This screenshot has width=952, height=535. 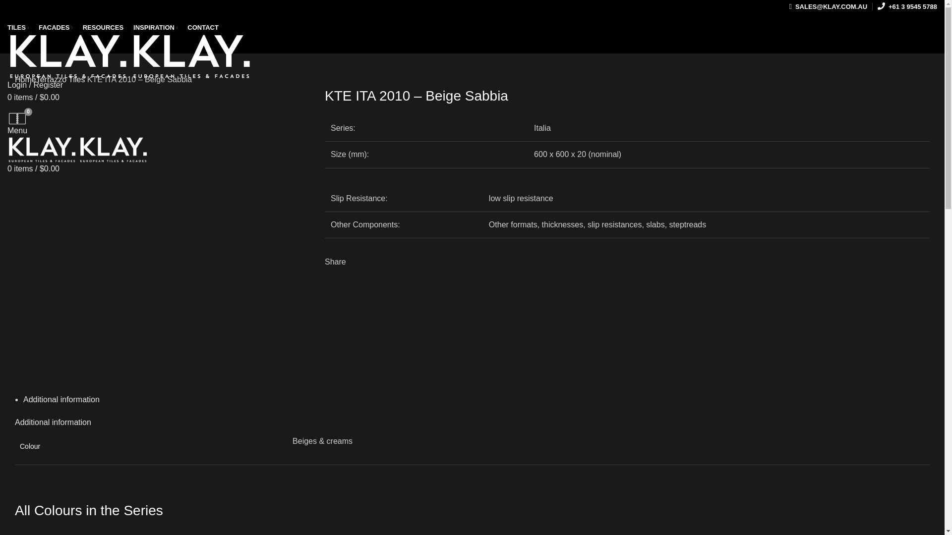 I want to click on Additional information, so click(x=53, y=422).